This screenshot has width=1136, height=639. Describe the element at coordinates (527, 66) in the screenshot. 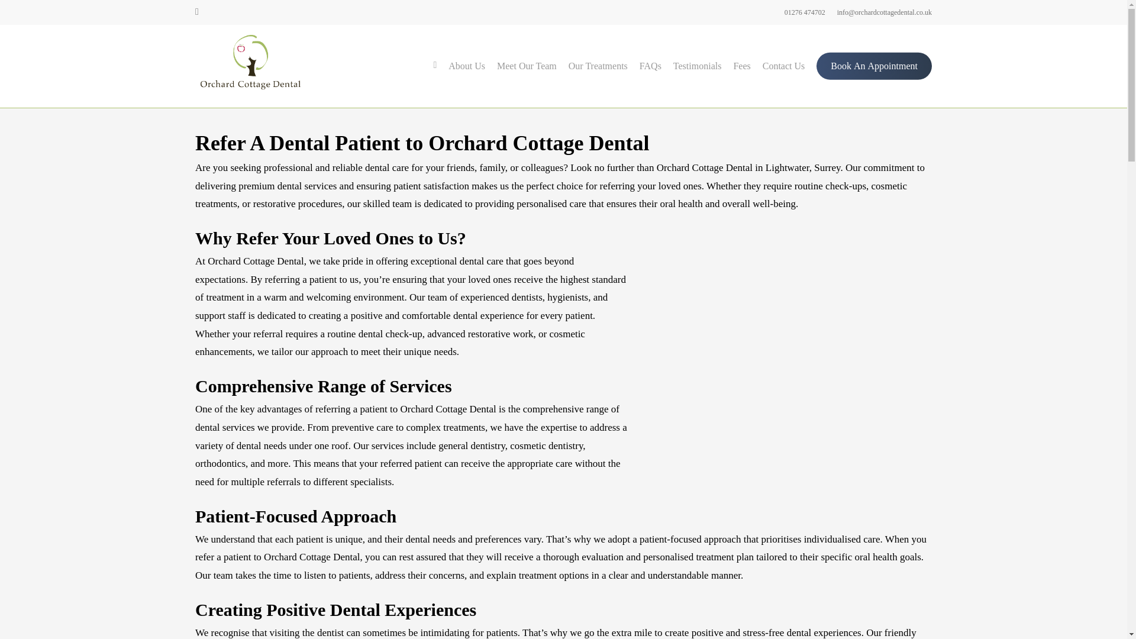

I see `Meet Our Team` at that location.